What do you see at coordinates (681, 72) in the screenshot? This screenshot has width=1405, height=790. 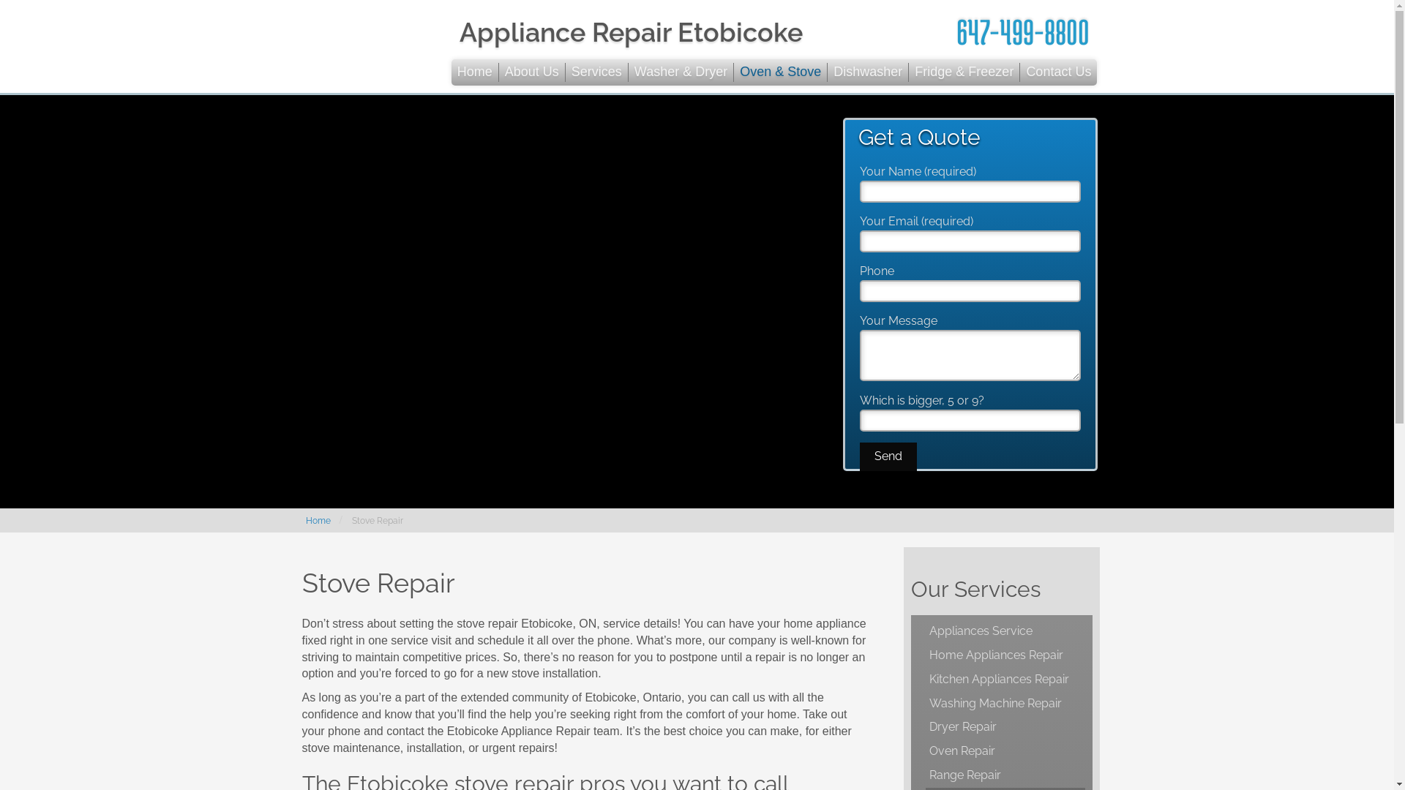 I see `Washer & Dryer` at bounding box center [681, 72].